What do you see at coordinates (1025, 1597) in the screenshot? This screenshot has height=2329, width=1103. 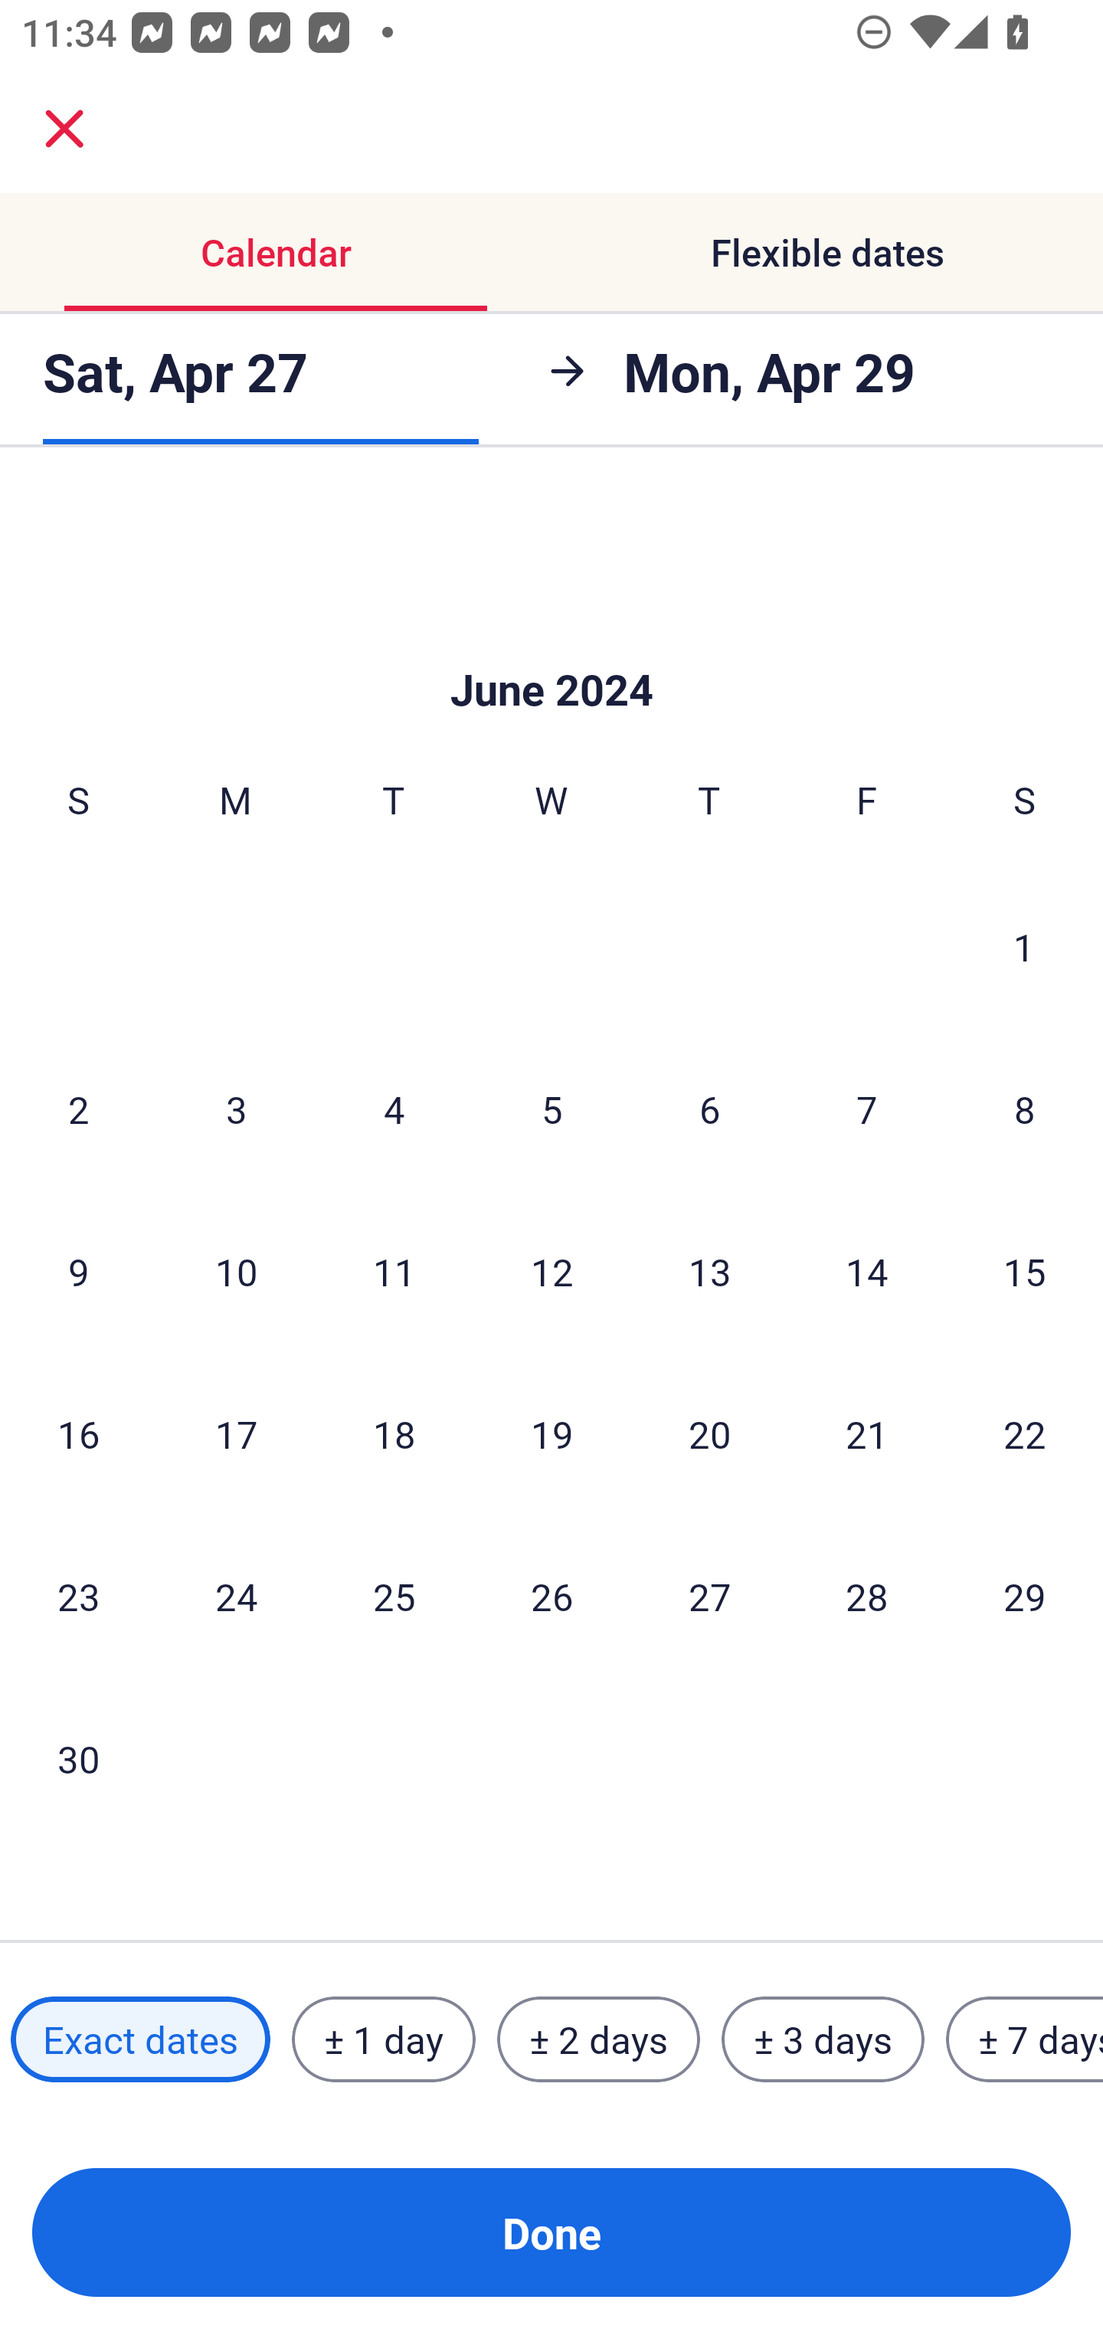 I see `29 Saturday, June 29, 2024` at bounding box center [1025, 1597].